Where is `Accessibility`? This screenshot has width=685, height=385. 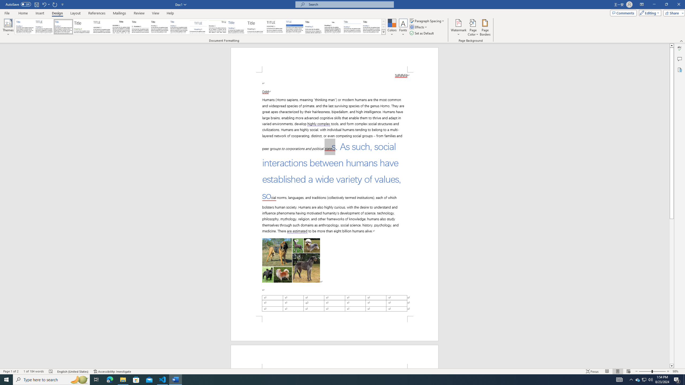
Accessibility is located at coordinates (680, 70).